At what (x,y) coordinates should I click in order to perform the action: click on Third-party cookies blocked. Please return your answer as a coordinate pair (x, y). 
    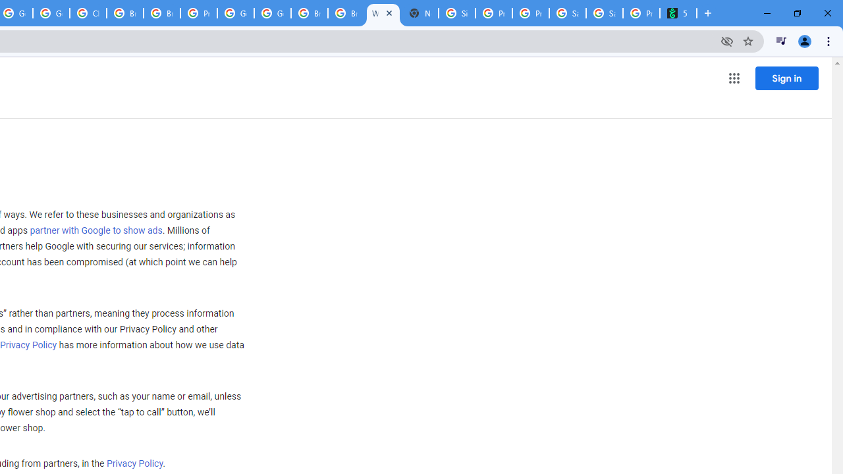
    Looking at the image, I should click on (727, 41).